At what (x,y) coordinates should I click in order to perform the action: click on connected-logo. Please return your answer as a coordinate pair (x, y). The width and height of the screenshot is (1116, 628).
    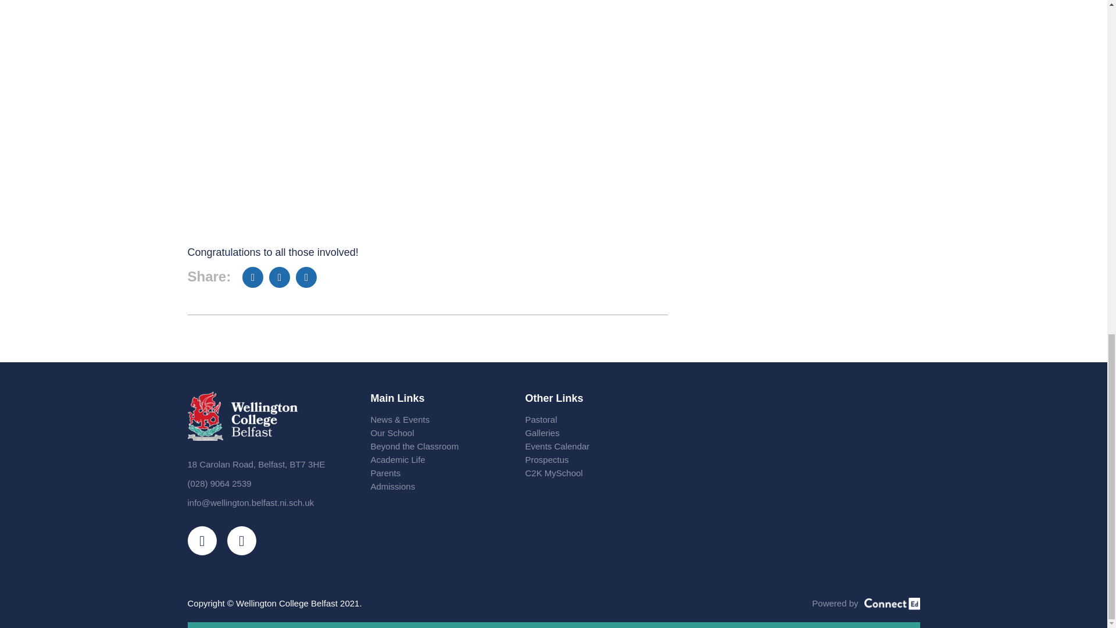
    Looking at the image, I should click on (892, 604).